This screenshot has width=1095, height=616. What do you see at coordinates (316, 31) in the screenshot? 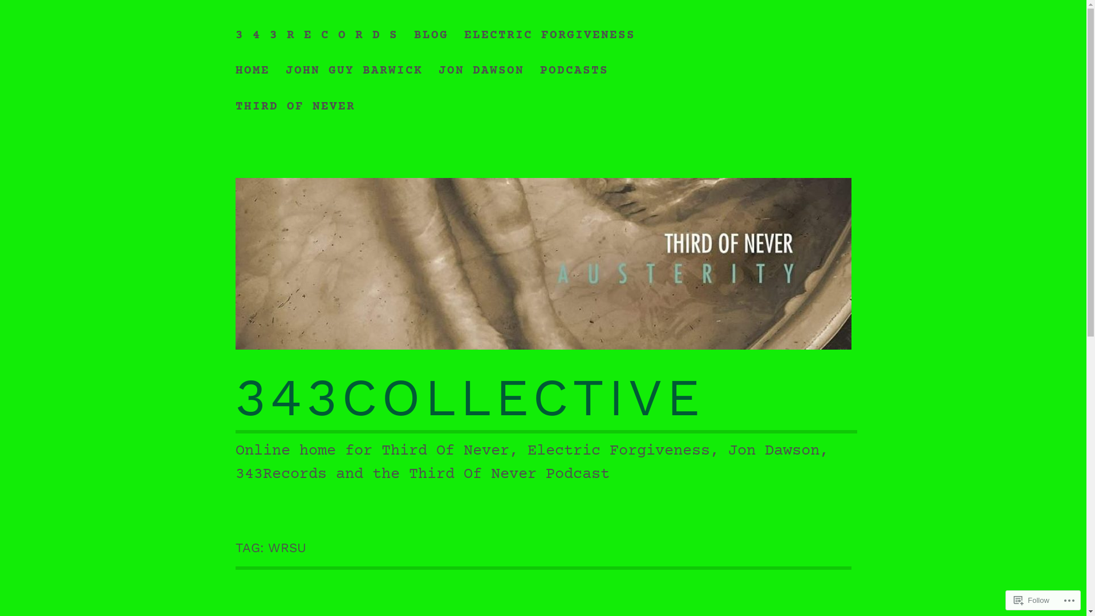
I see `3 4 3 R E C O R D S` at bounding box center [316, 31].